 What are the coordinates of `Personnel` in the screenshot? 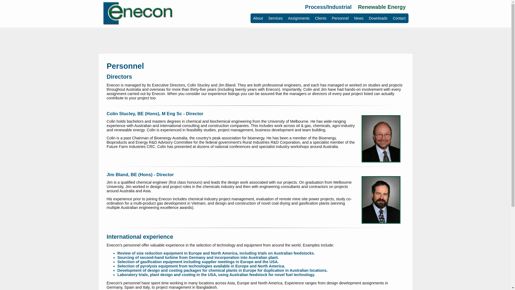 It's located at (340, 18).